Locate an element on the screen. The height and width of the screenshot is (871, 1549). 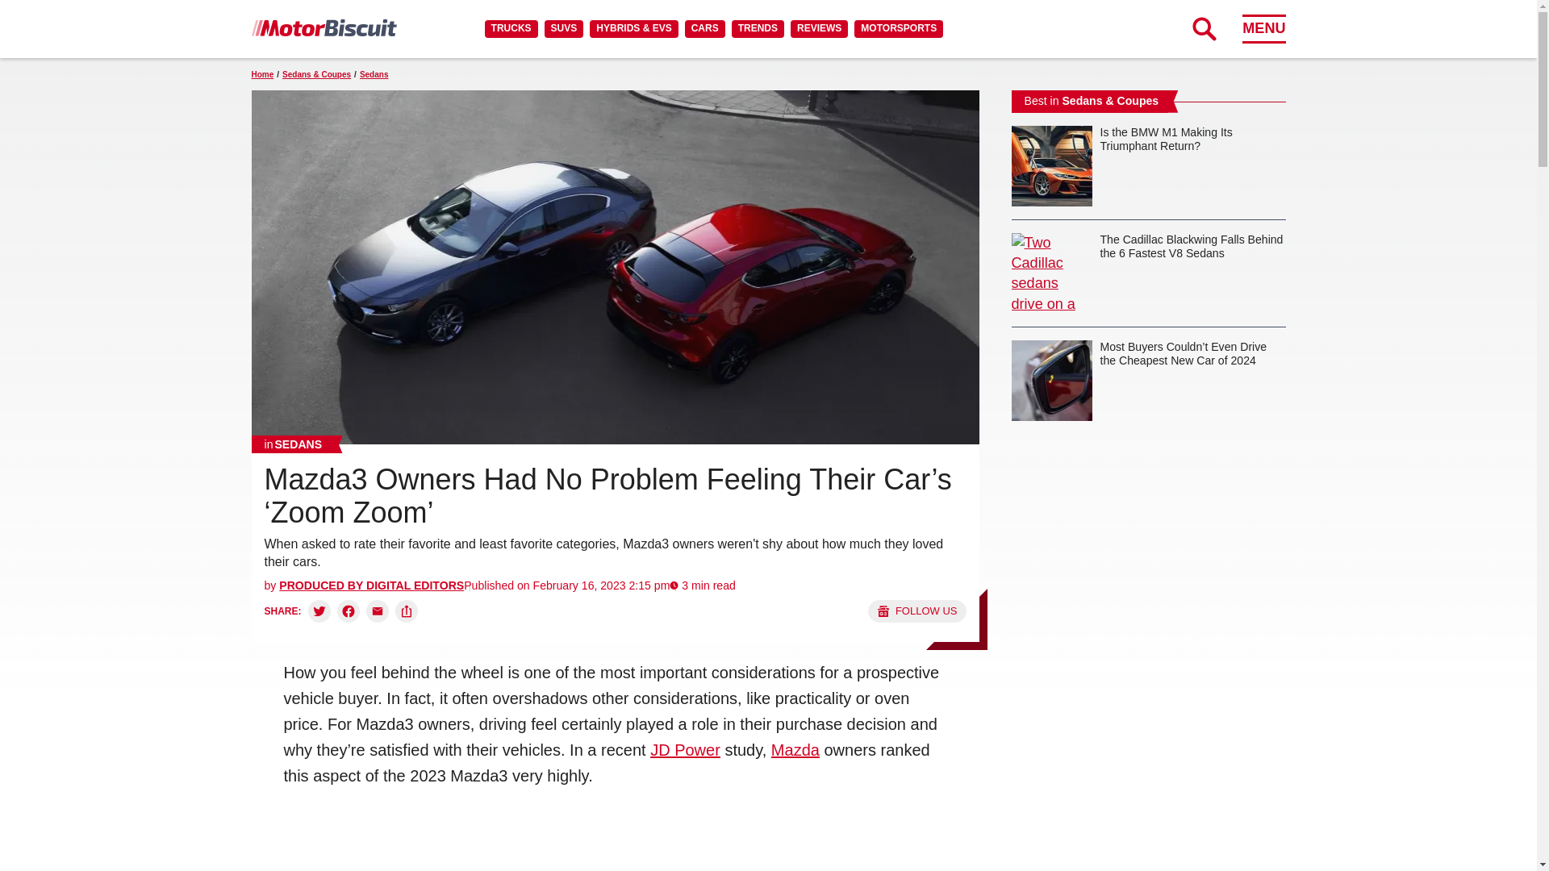
MotorBiscuit is located at coordinates (324, 27).